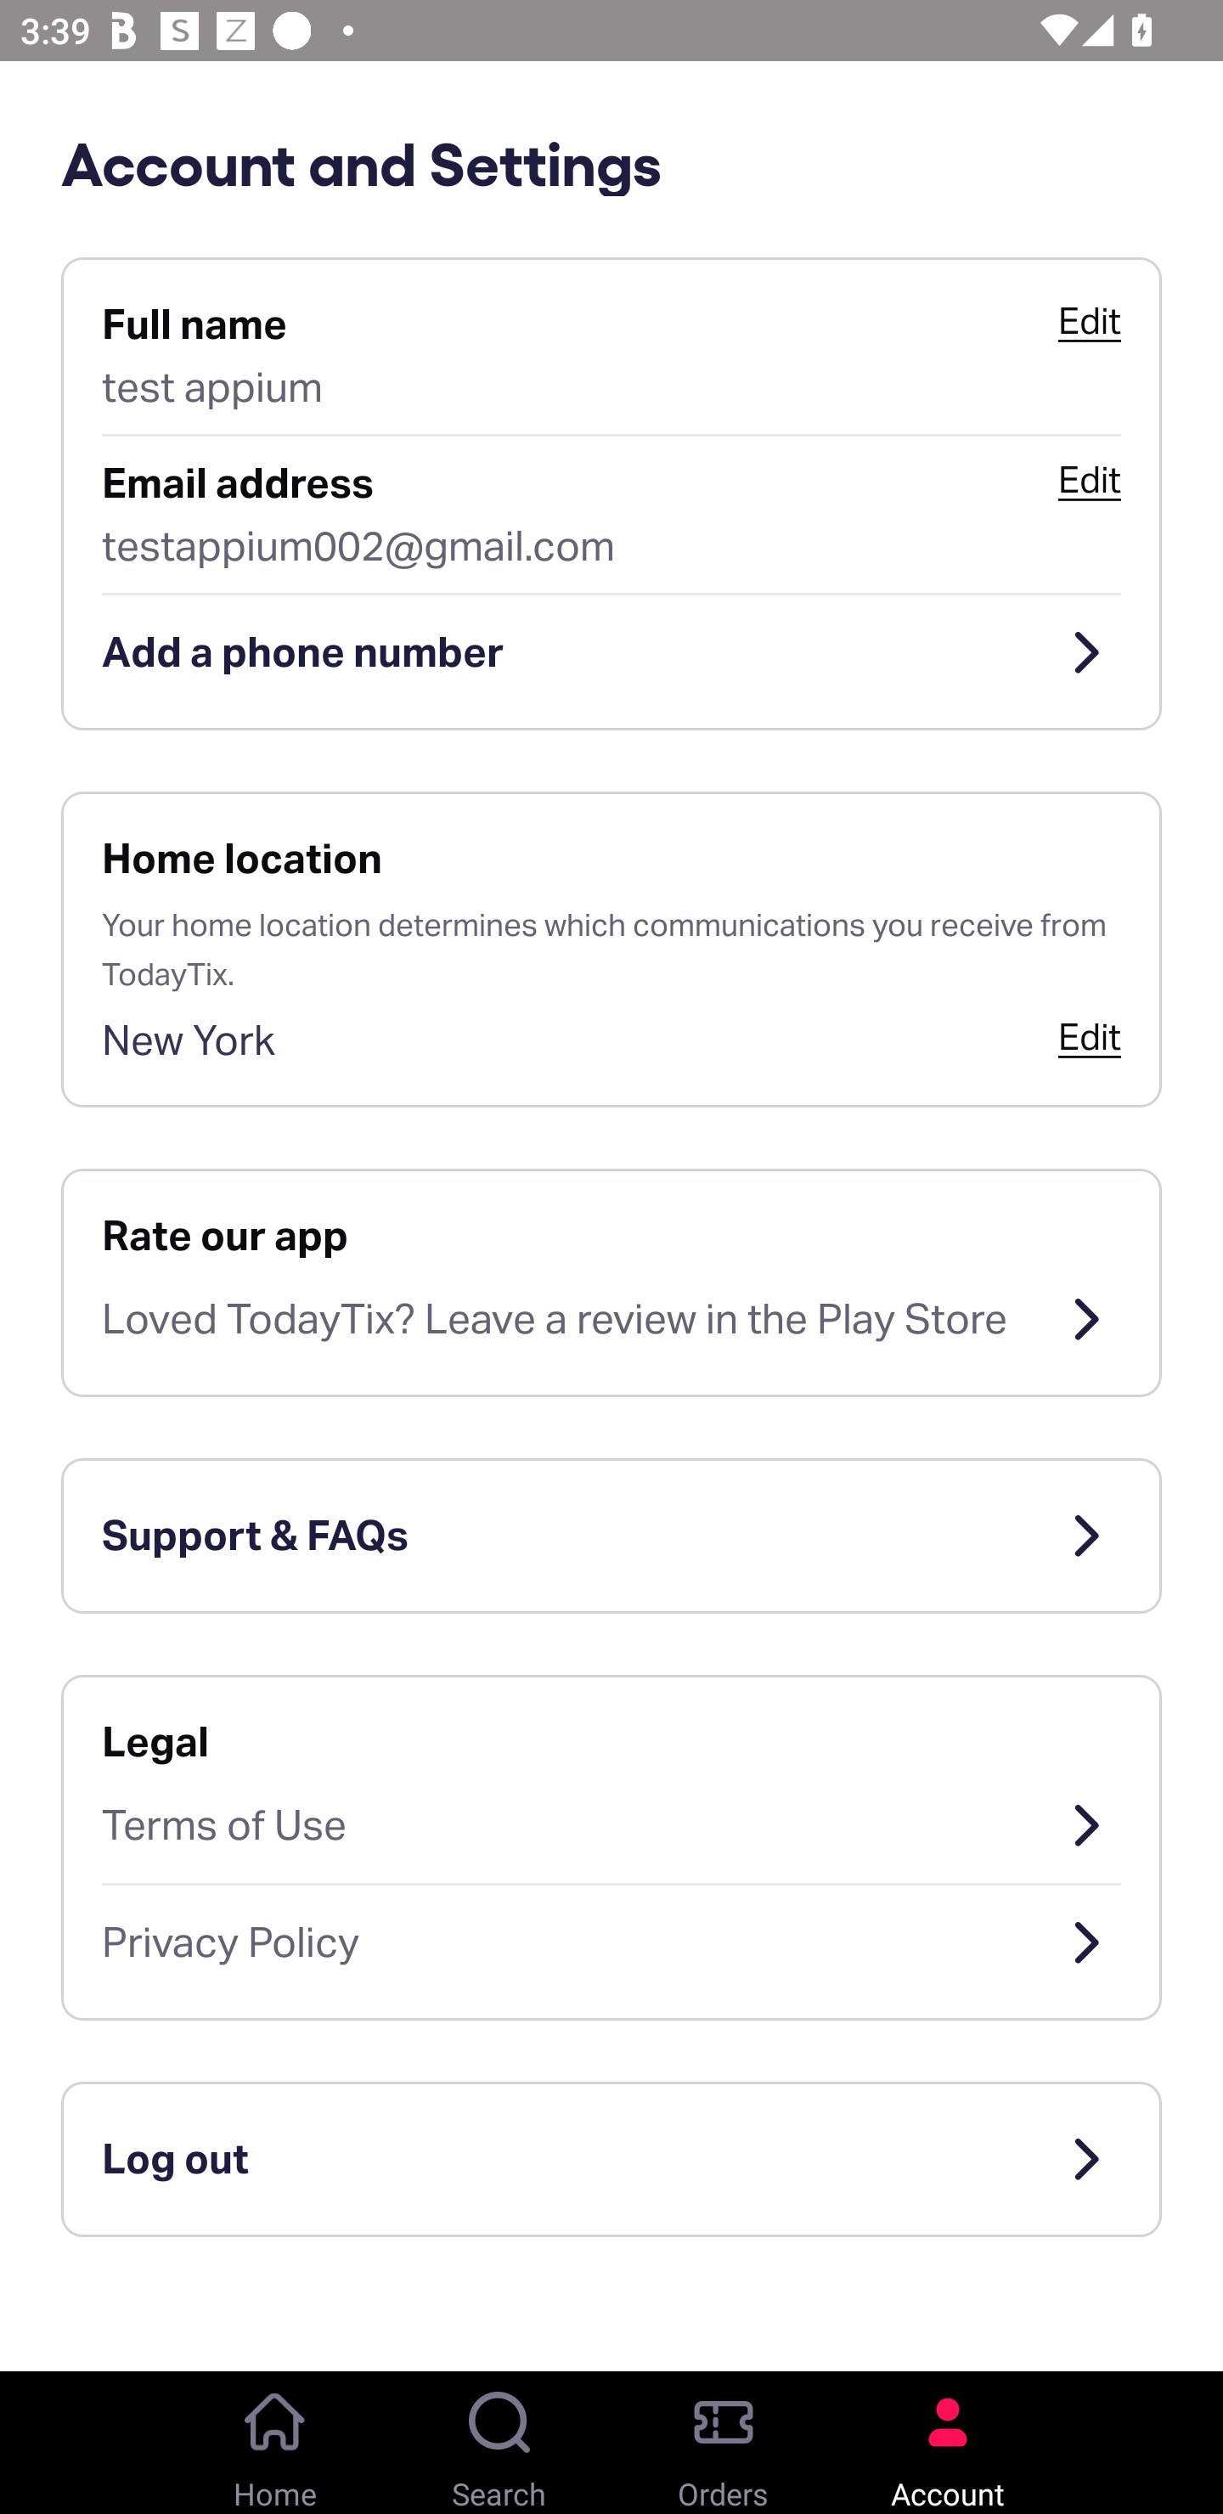  I want to click on Support & FAQs, so click(611, 1536).